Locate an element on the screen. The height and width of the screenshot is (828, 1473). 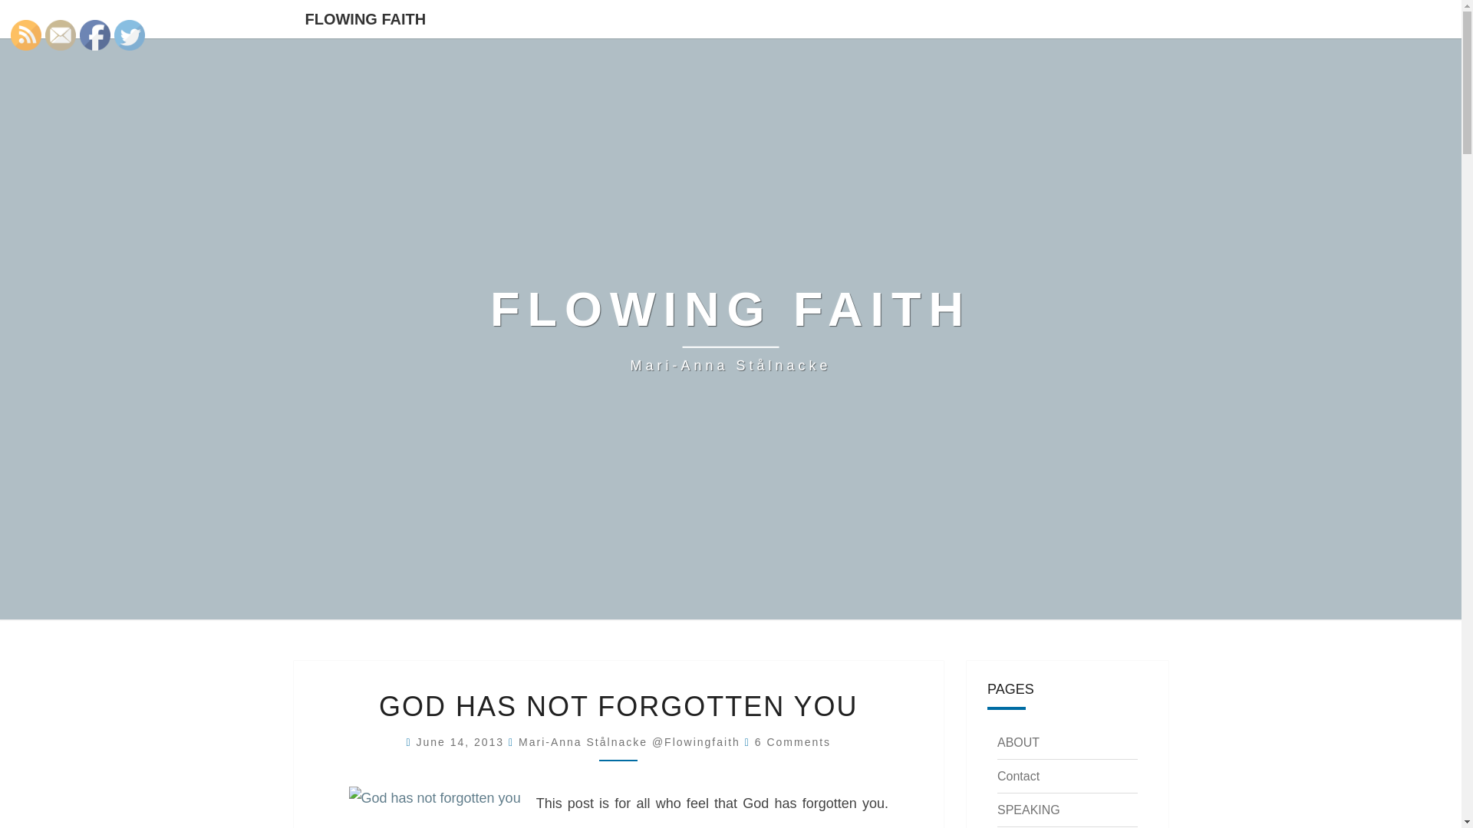
RSS is located at coordinates (25, 34).